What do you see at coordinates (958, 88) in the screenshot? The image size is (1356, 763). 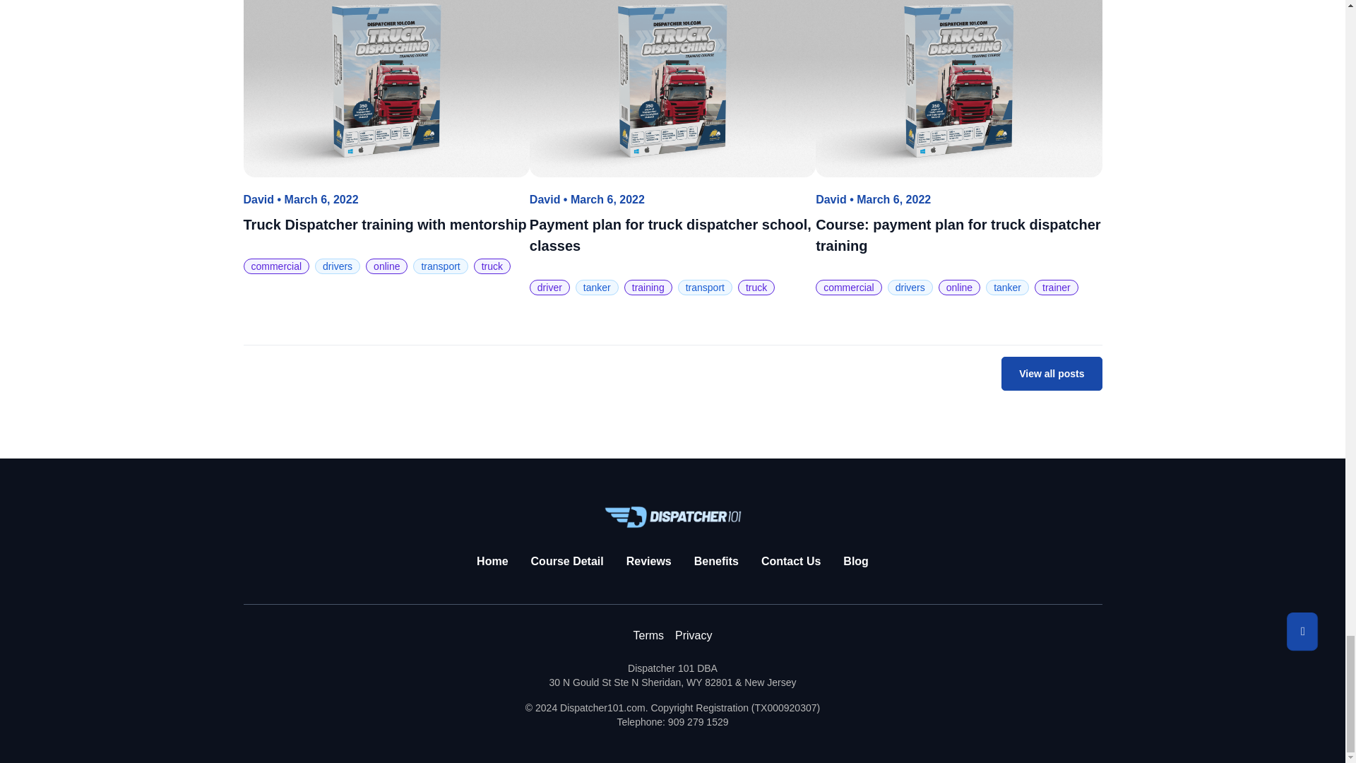 I see `5852abbff89b8f98a02ec2f200054d73` at bounding box center [958, 88].